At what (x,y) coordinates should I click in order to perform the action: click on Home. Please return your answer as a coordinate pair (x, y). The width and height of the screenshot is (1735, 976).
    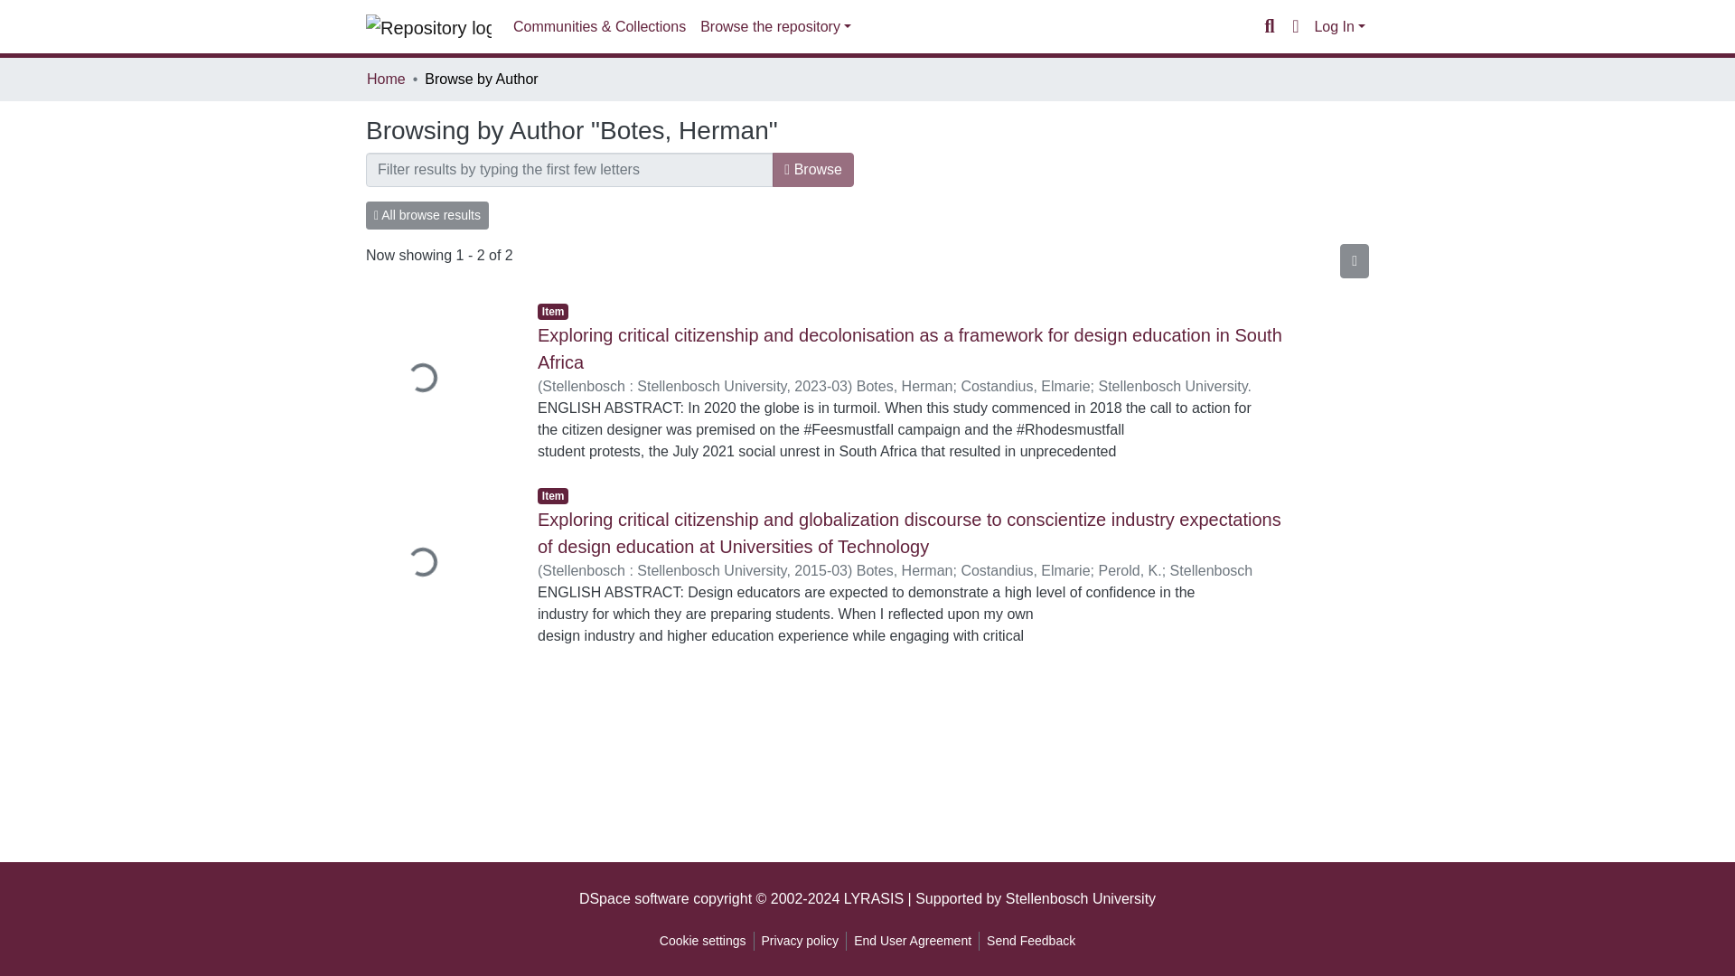
    Looking at the image, I should click on (386, 80).